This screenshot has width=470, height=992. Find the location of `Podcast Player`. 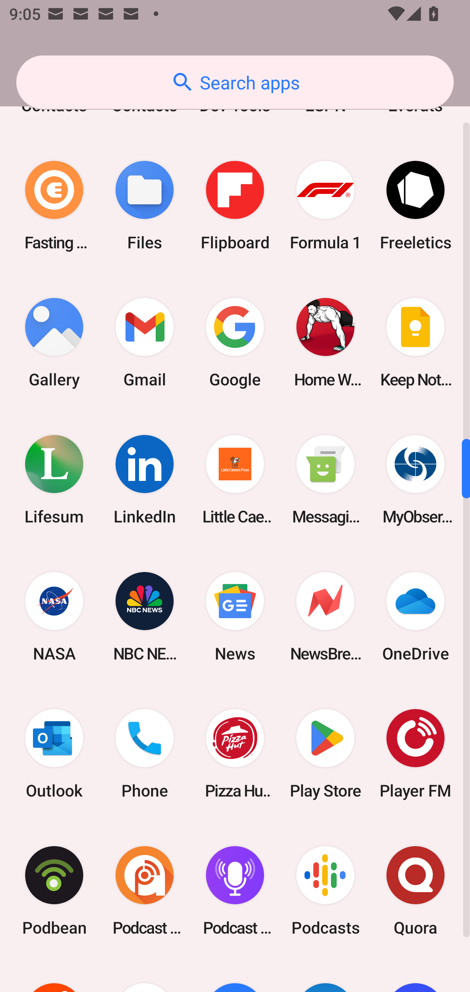

Podcast Player is located at coordinates (235, 891).